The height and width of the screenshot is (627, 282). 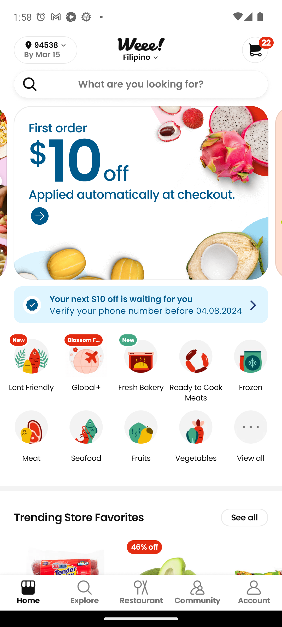 I want to click on Explore, so click(x=85, y=593).